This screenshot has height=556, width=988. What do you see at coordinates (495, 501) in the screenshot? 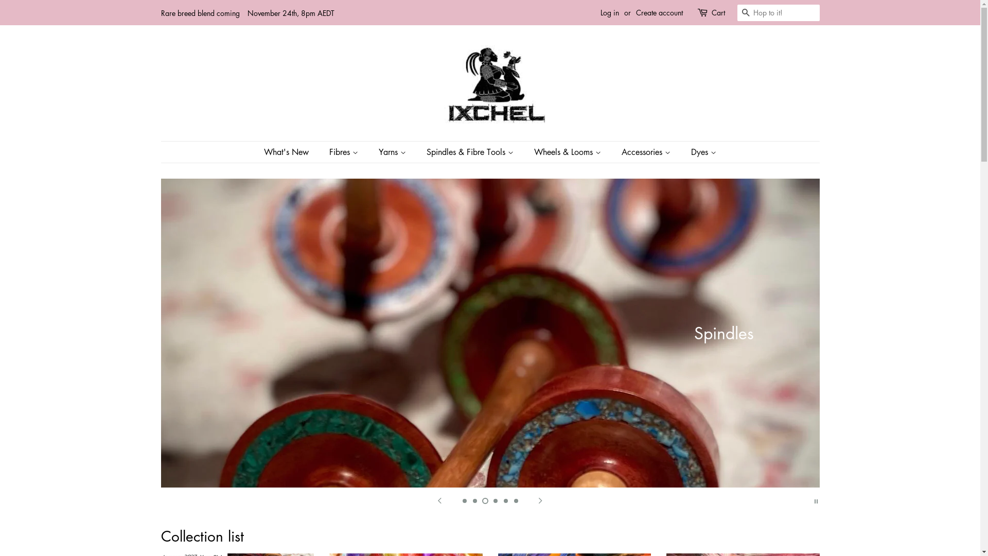
I see `4` at bounding box center [495, 501].